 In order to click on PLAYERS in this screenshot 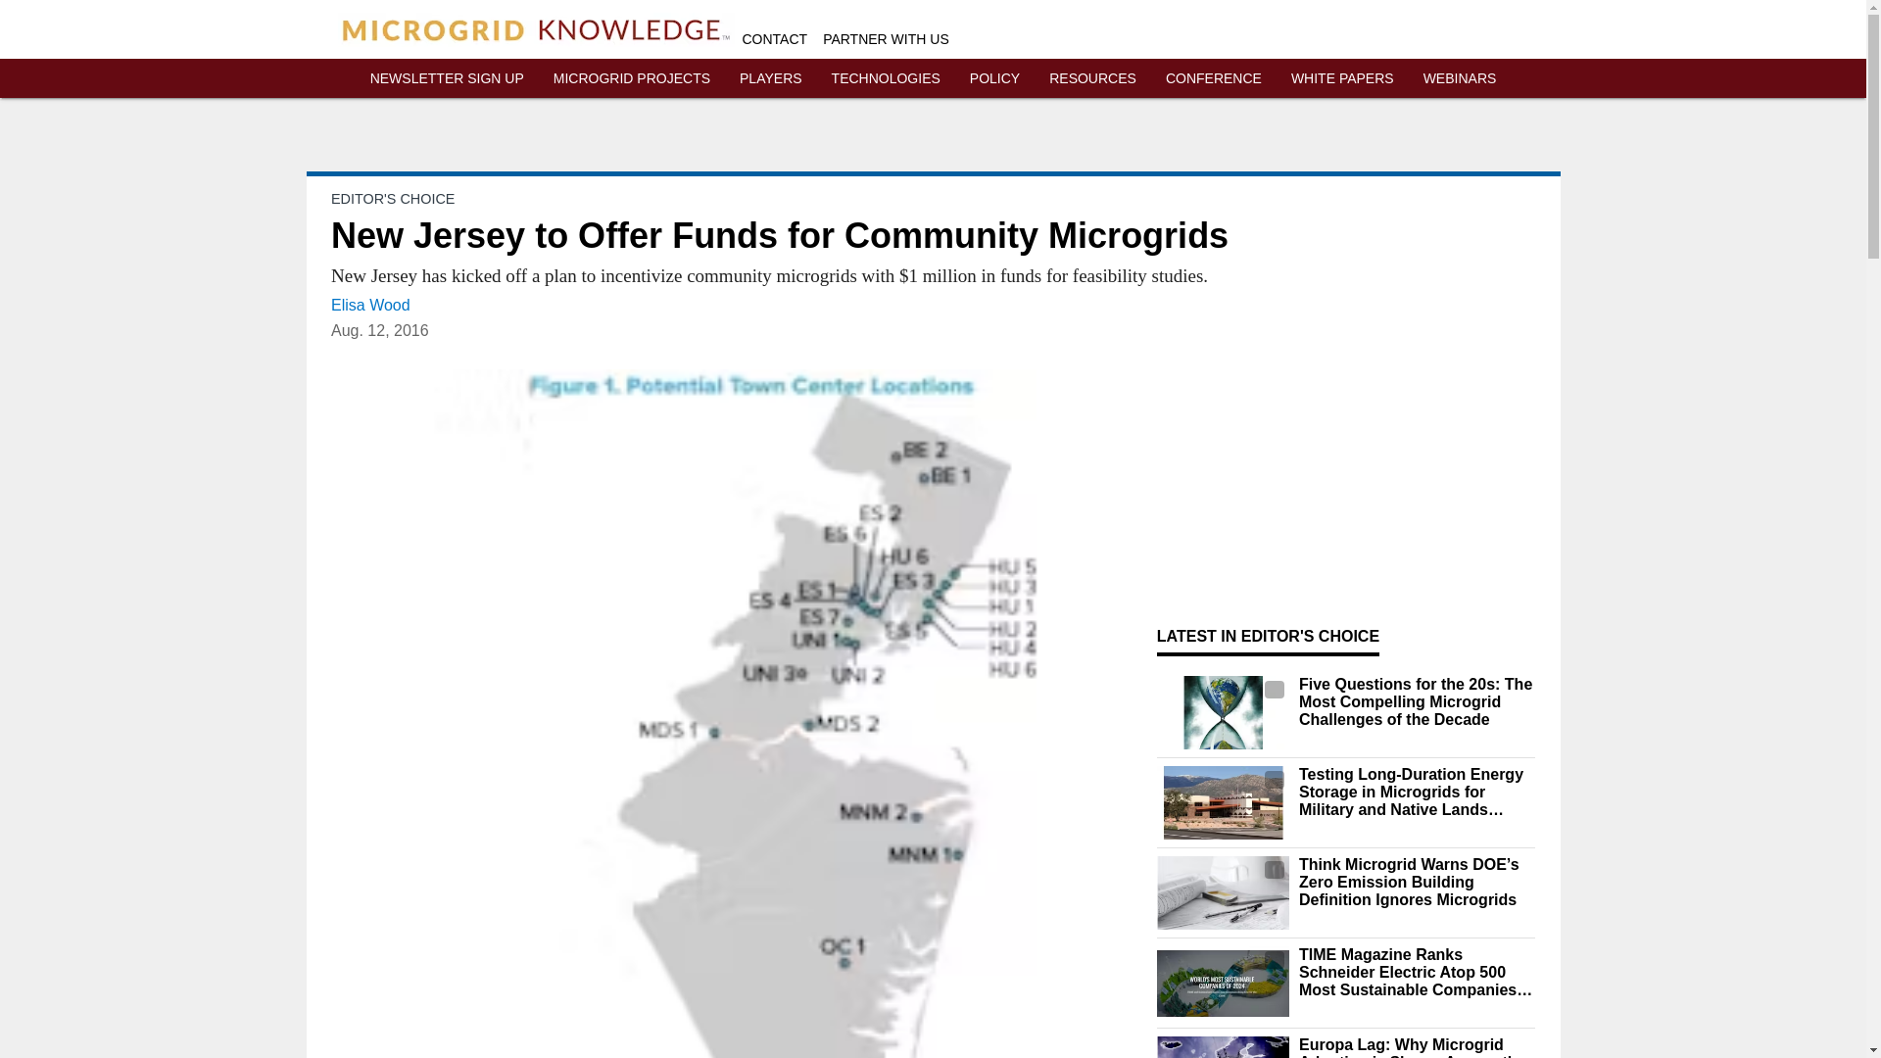, I will do `click(770, 78)`.